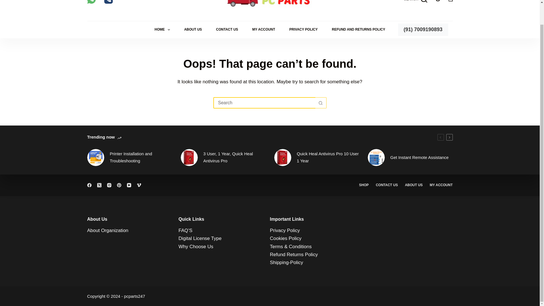  I want to click on CONTACT US, so click(227, 29).